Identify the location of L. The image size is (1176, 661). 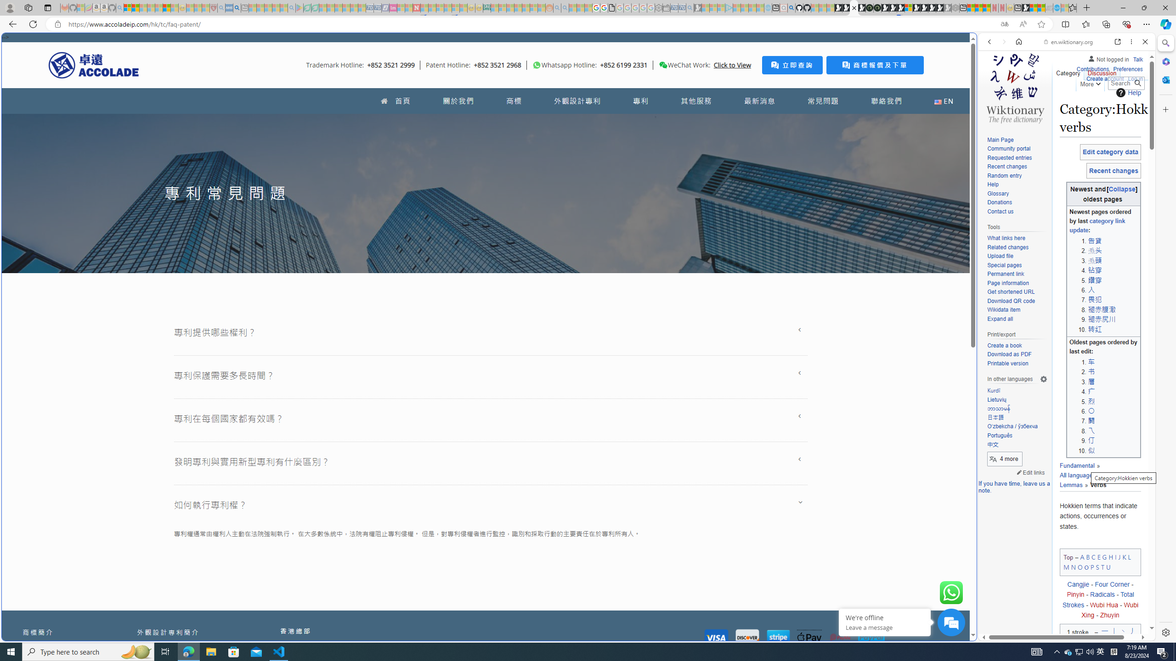
(1129, 556).